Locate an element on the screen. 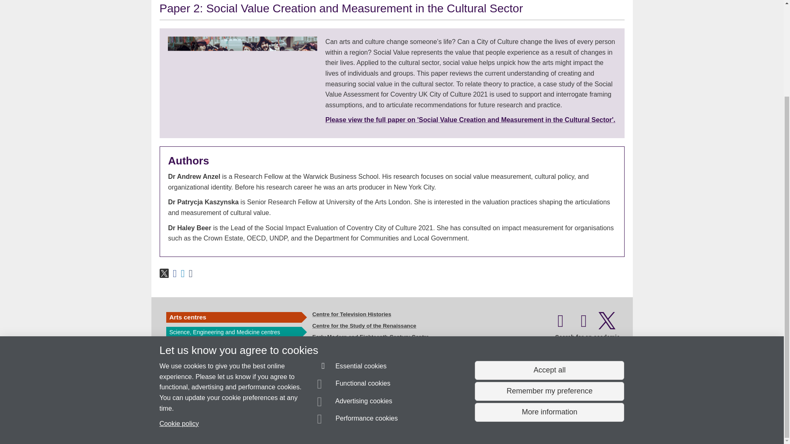 The height and width of the screenshot is (444, 790). Information about cookies is located at coordinates (254, 423).